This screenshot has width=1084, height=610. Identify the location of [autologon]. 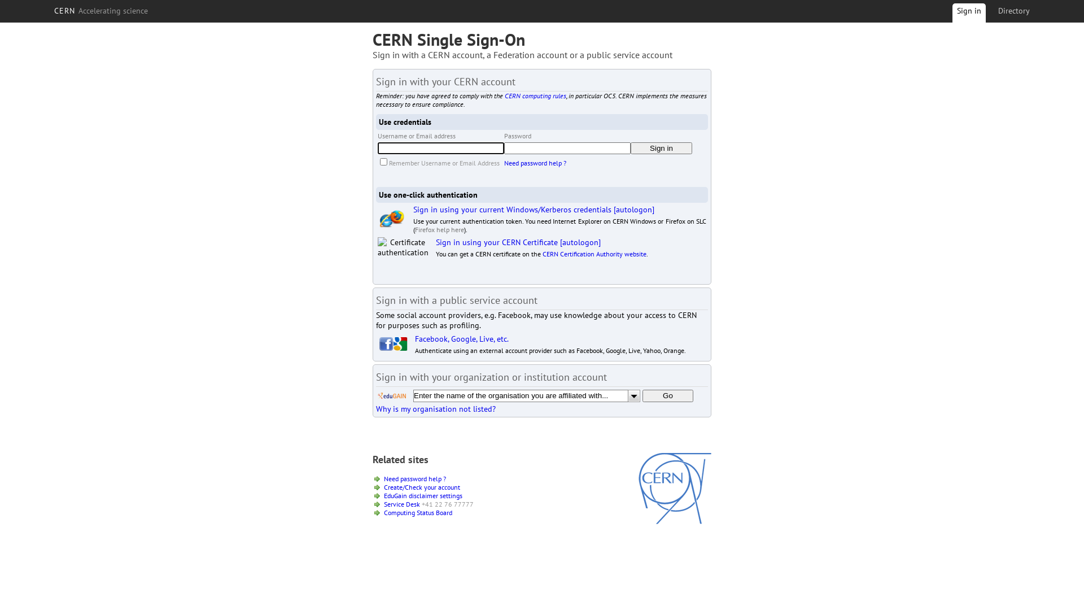
(580, 242).